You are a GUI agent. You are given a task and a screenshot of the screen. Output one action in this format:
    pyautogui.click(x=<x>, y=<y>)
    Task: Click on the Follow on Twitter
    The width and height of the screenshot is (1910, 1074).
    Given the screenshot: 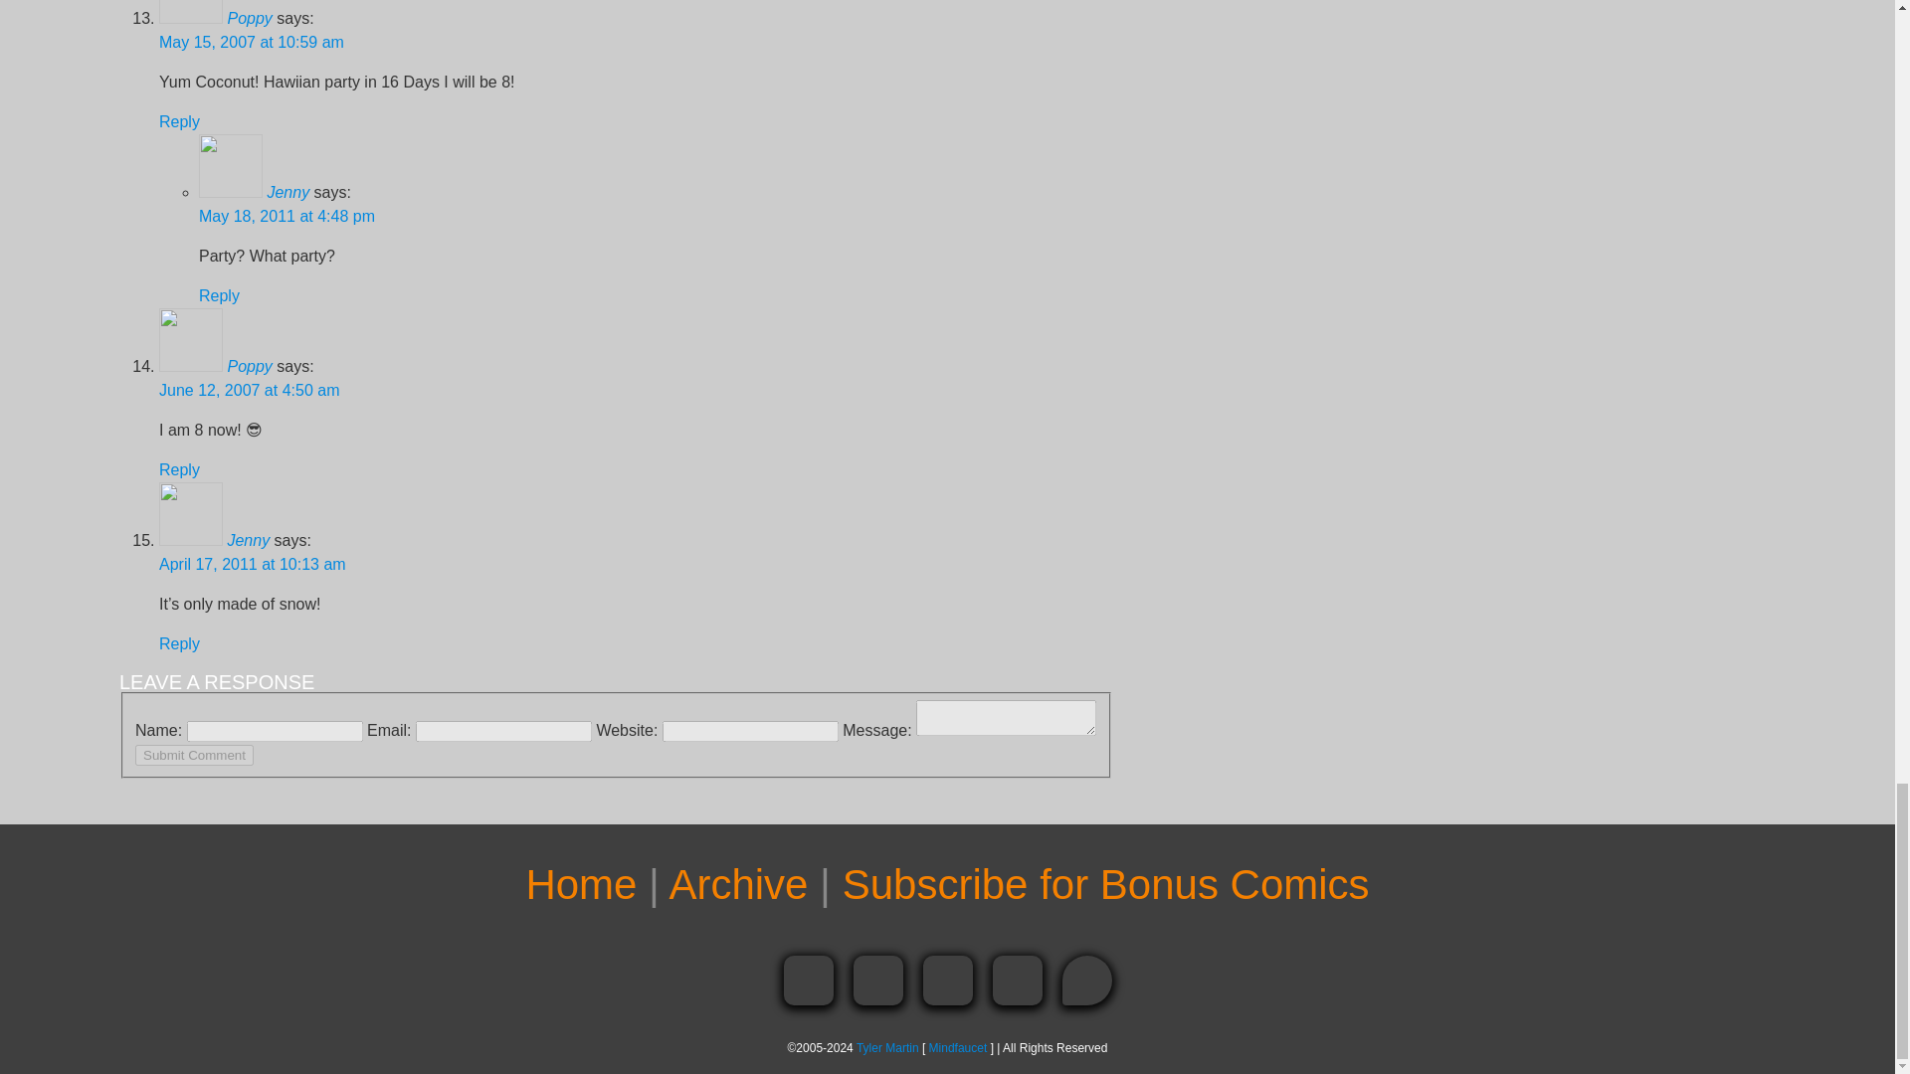 What is the action you would take?
    pyautogui.click(x=878, y=981)
    